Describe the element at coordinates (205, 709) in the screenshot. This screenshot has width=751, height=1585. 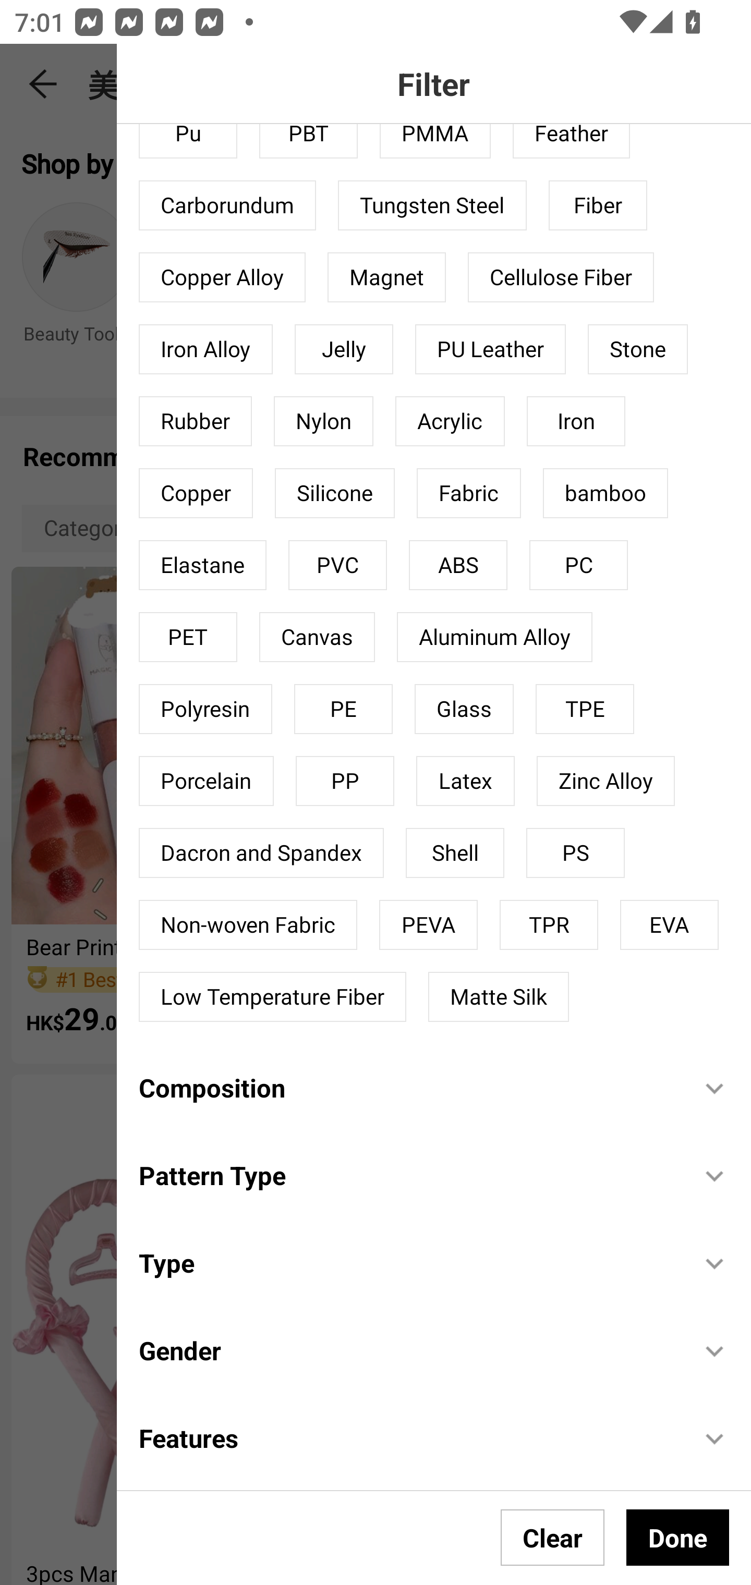
I see `Polyresin` at that location.